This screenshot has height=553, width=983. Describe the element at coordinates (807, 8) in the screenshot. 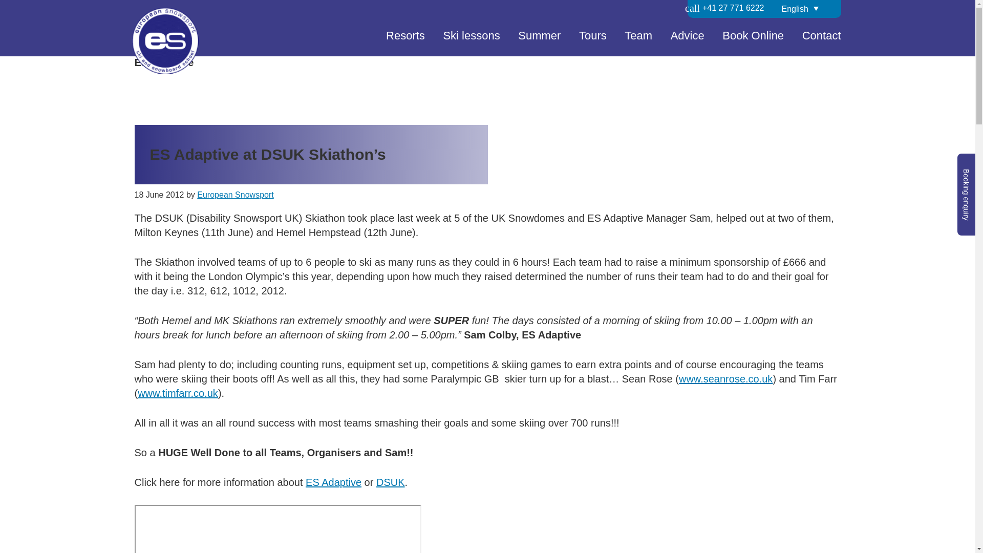

I see `English` at that location.